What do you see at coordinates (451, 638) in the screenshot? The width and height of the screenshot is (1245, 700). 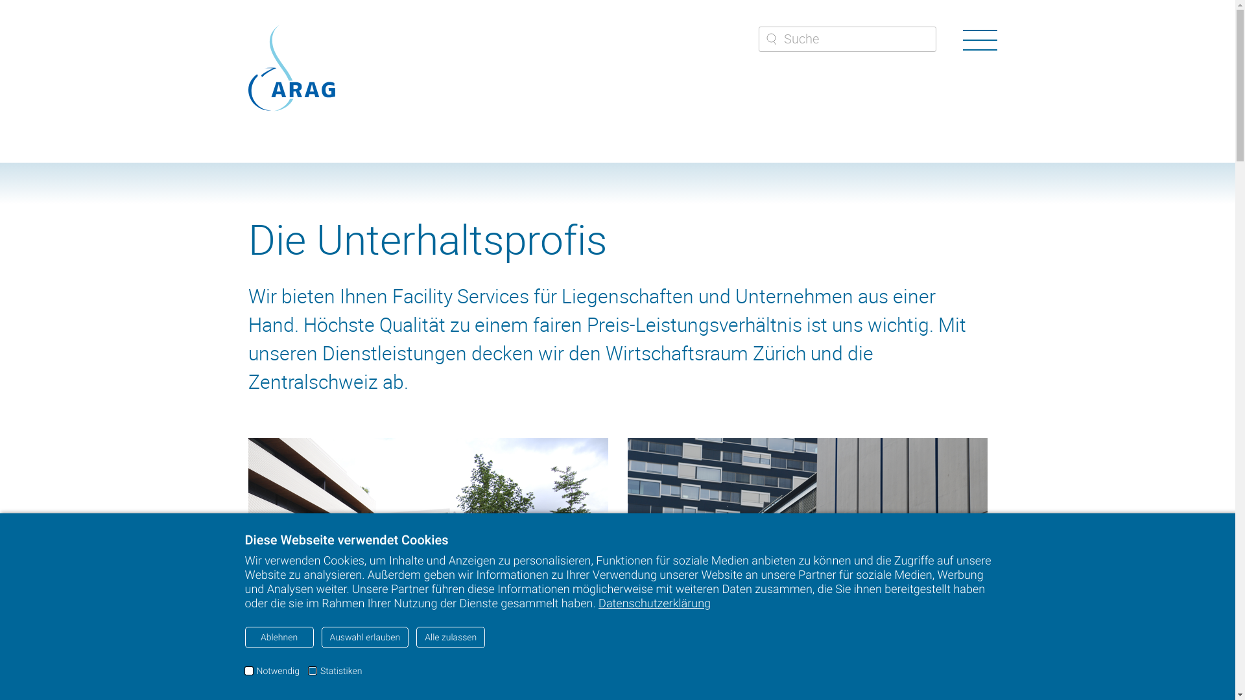 I see `Alle zulassen` at bounding box center [451, 638].